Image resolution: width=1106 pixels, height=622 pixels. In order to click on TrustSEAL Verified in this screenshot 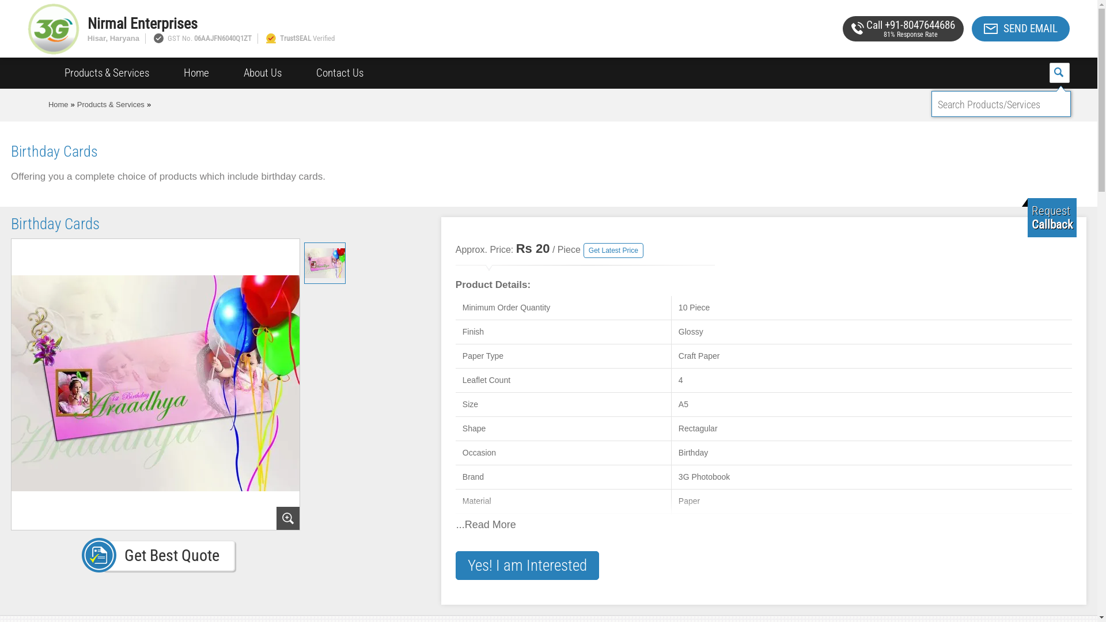, I will do `click(300, 38)`.